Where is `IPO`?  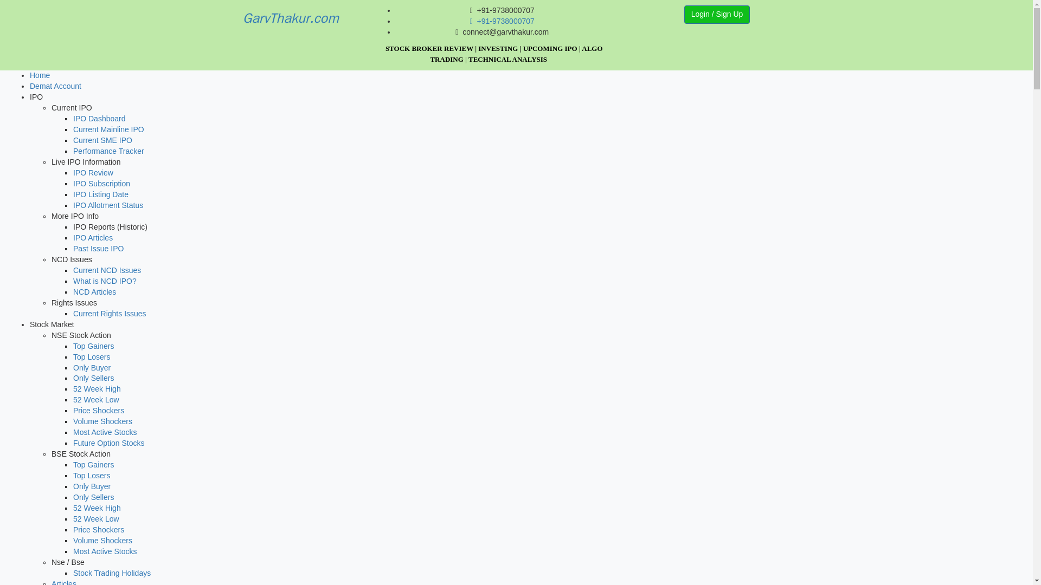 IPO is located at coordinates (36, 96).